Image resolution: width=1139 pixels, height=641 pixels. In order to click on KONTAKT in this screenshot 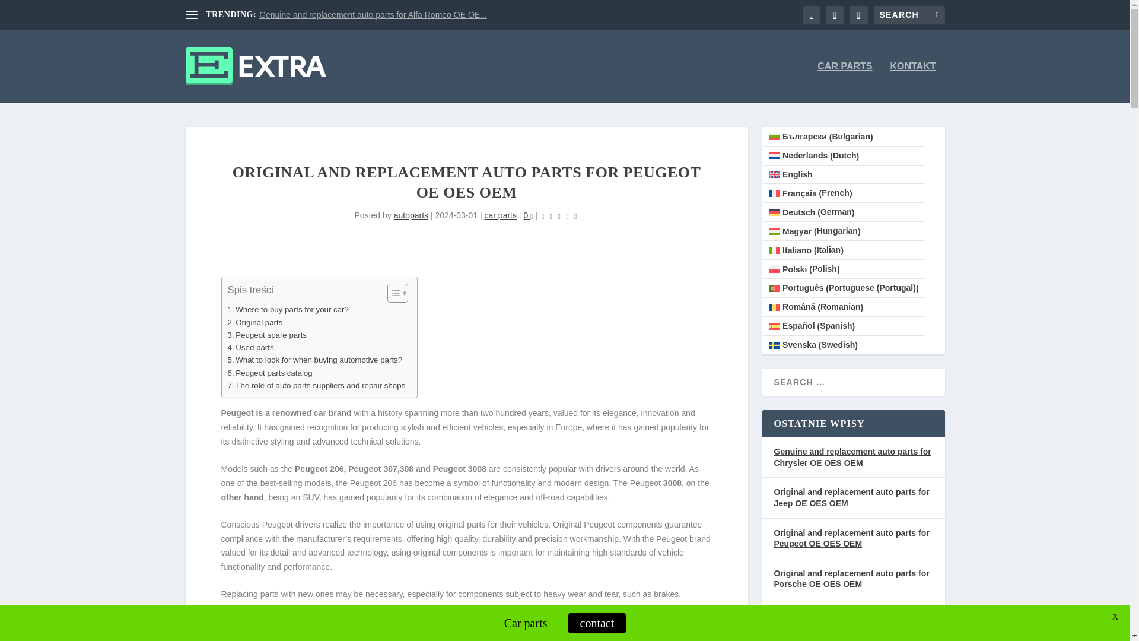, I will do `click(912, 82)`.